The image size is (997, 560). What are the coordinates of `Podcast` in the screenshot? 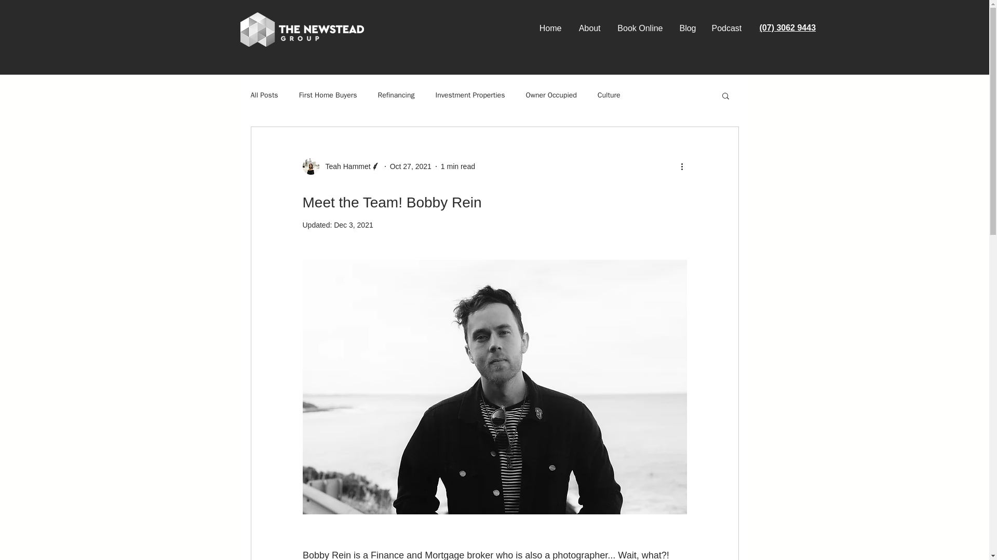 It's located at (726, 28).